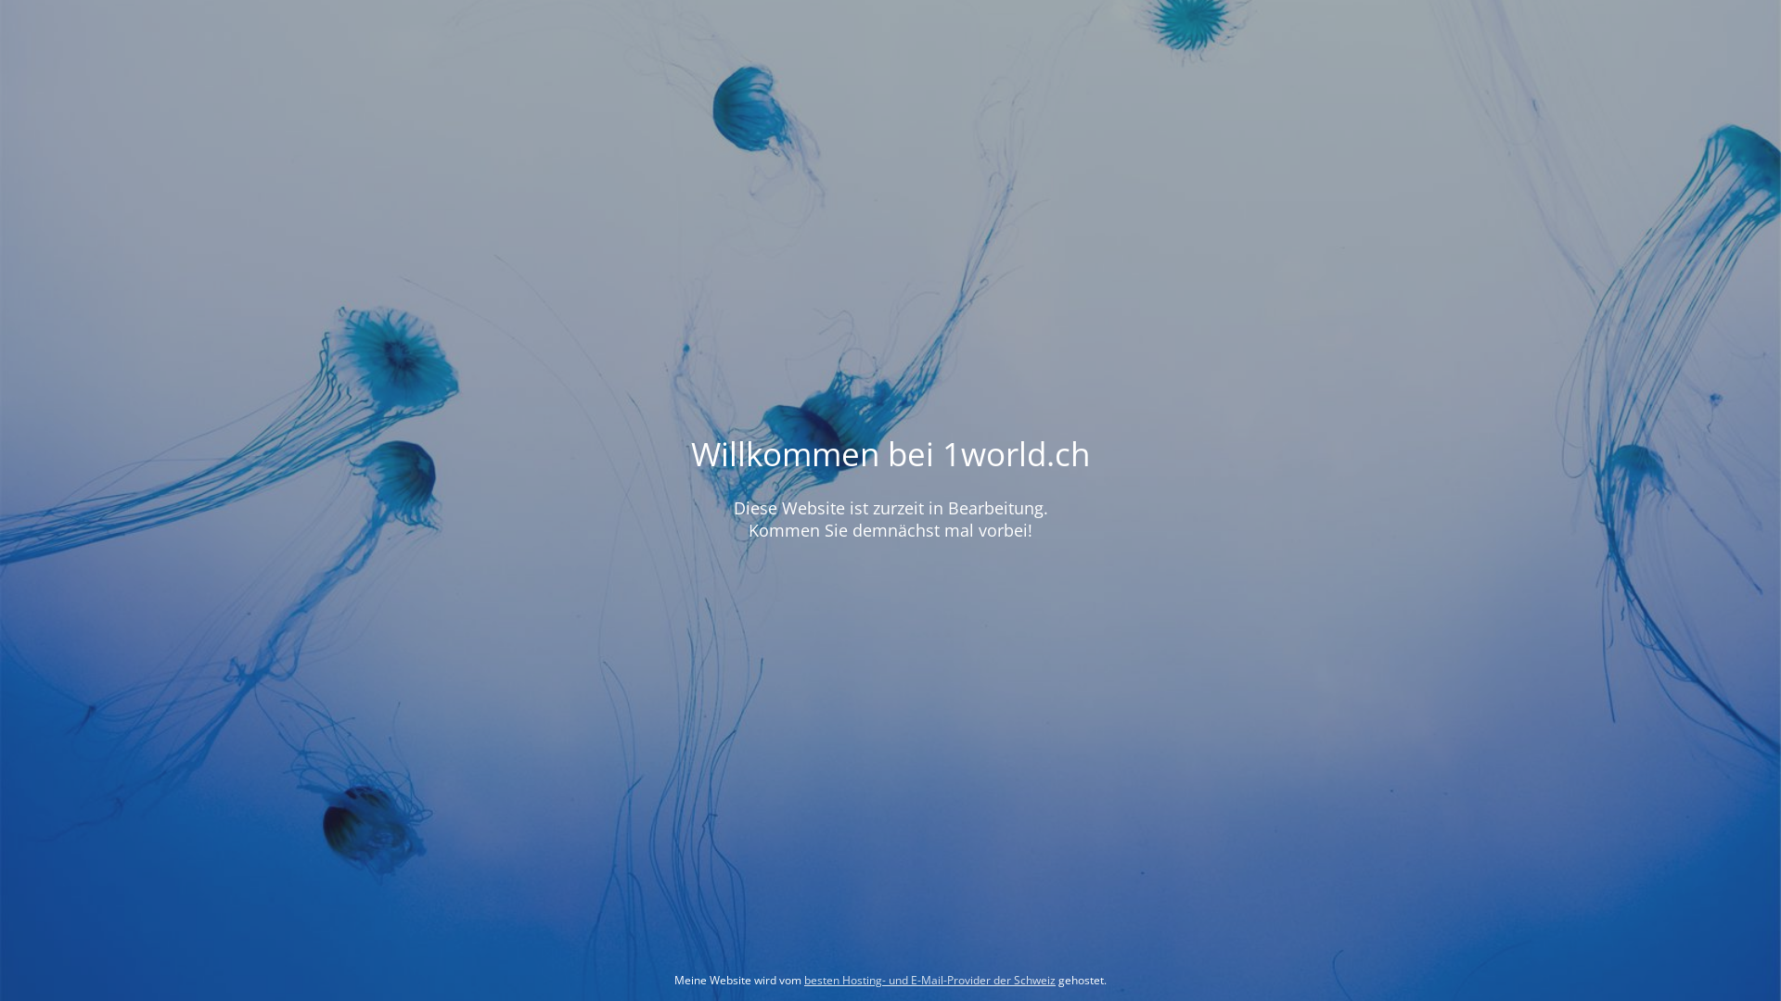 The width and height of the screenshot is (1781, 1001). I want to click on besten Hosting- und E-Mail-Provider der Schweiz, so click(929, 981).